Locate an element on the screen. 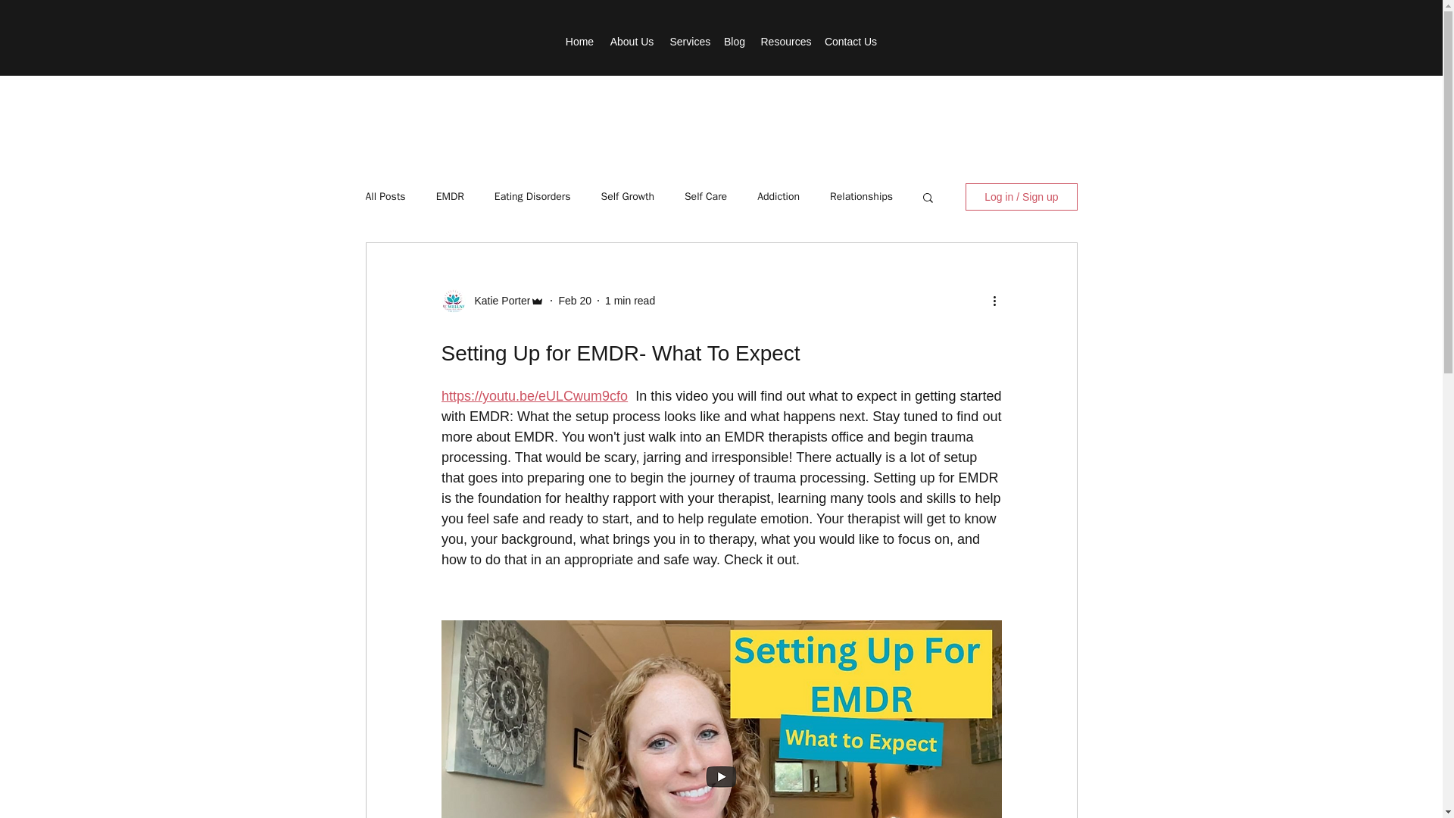 The image size is (1454, 818). About Us is located at coordinates (632, 41).